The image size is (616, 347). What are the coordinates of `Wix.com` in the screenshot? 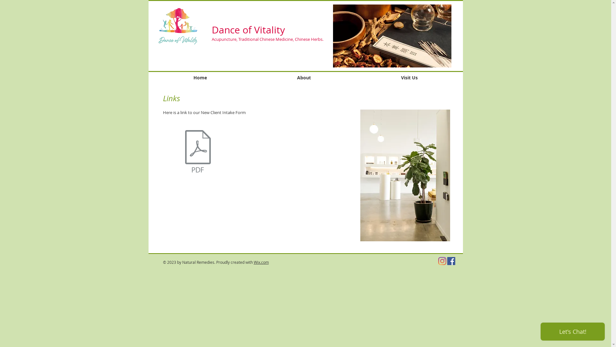 It's located at (261, 262).